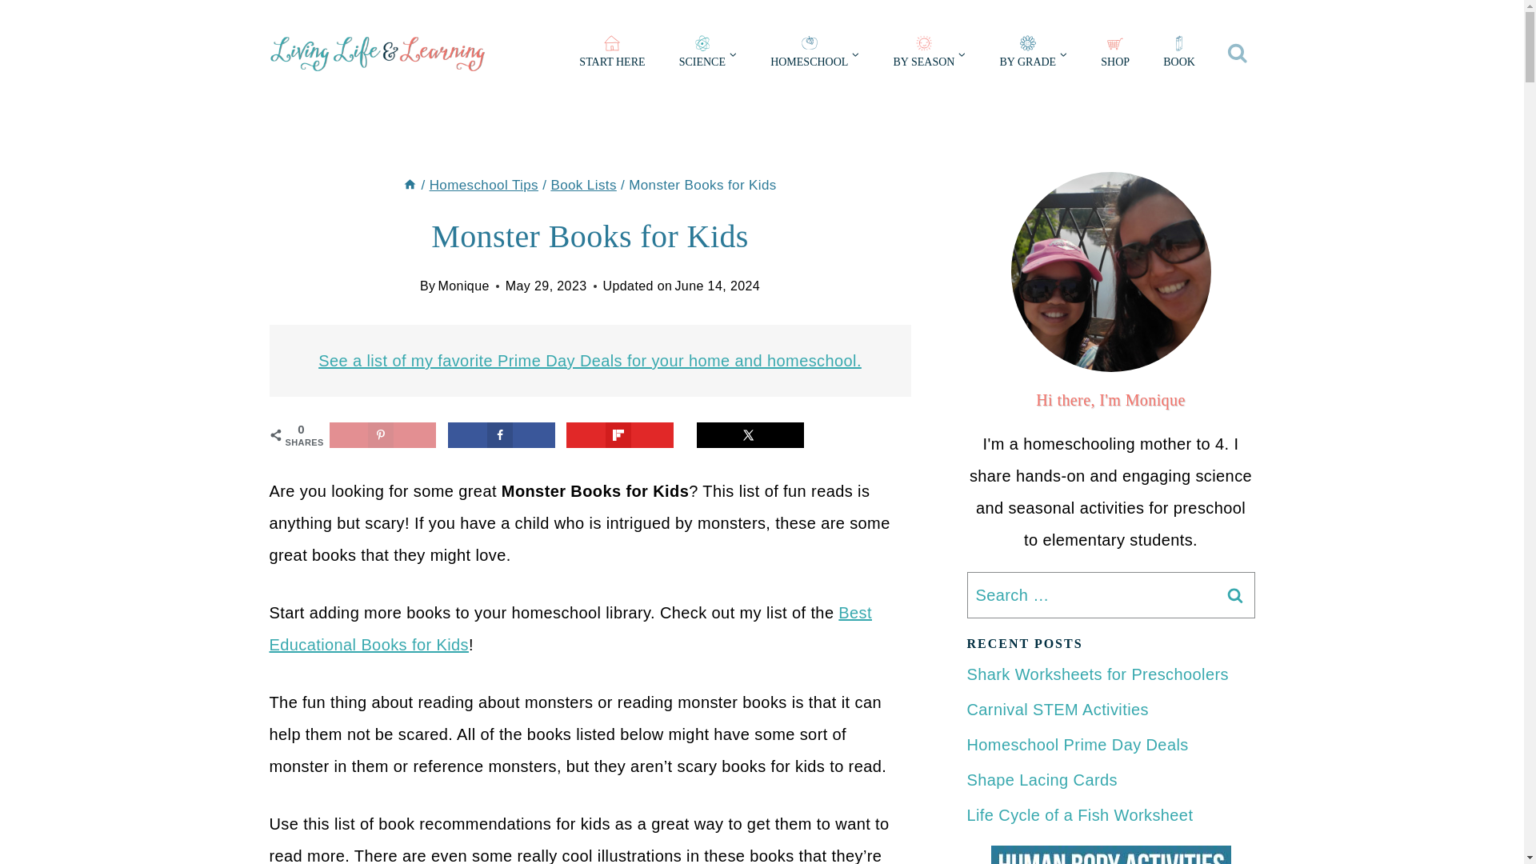 The height and width of the screenshot is (864, 1536). Describe the element at coordinates (1115, 54) in the screenshot. I see `The Living Life and Learning Shop` at that location.